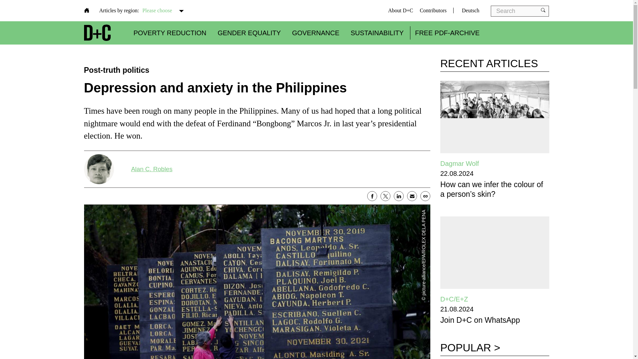 Image resolution: width=638 pixels, height=359 pixels. What do you see at coordinates (433, 10) in the screenshot?
I see `Contributors` at bounding box center [433, 10].